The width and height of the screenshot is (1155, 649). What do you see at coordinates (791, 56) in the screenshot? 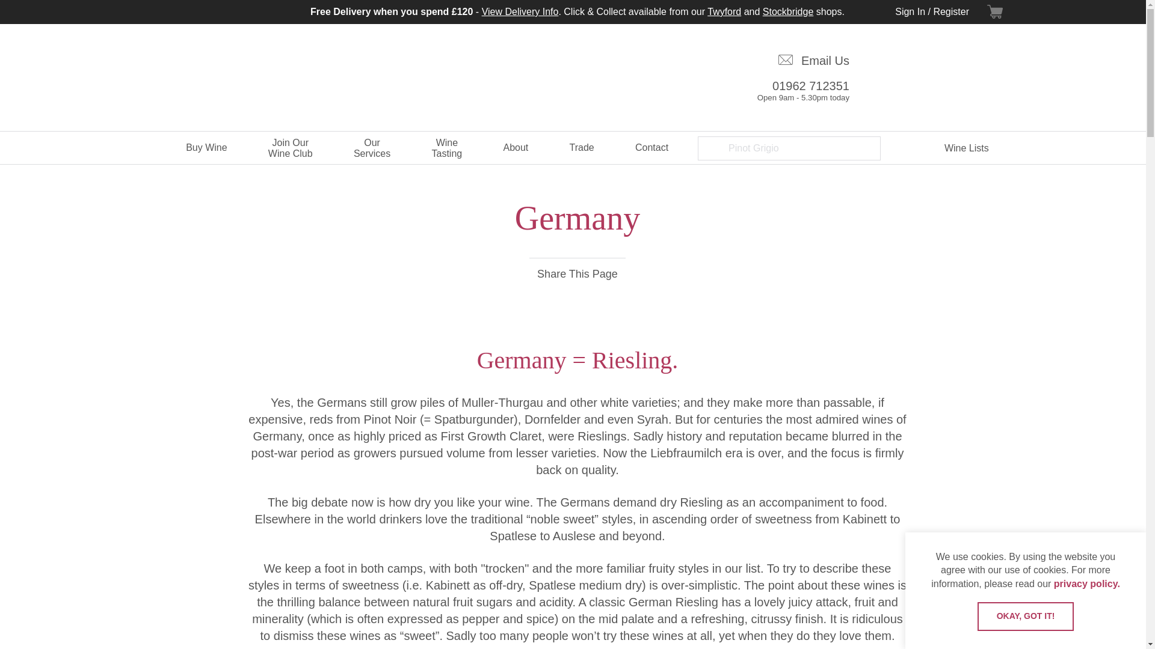
I see `Email Us` at bounding box center [791, 56].